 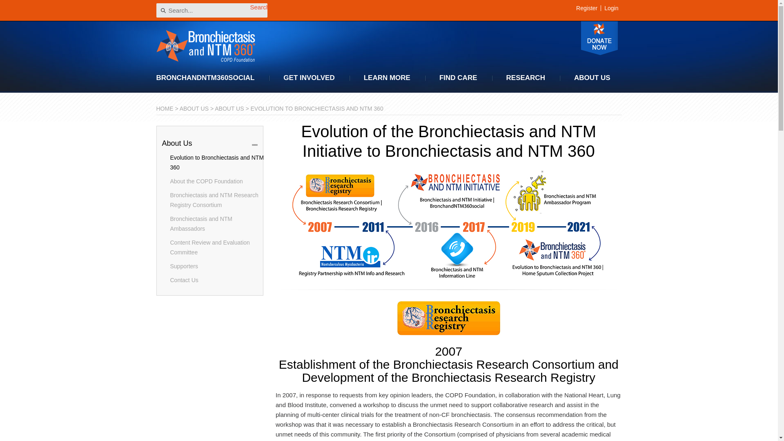 What do you see at coordinates (258, 10) in the screenshot?
I see `Search` at bounding box center [258, 10].